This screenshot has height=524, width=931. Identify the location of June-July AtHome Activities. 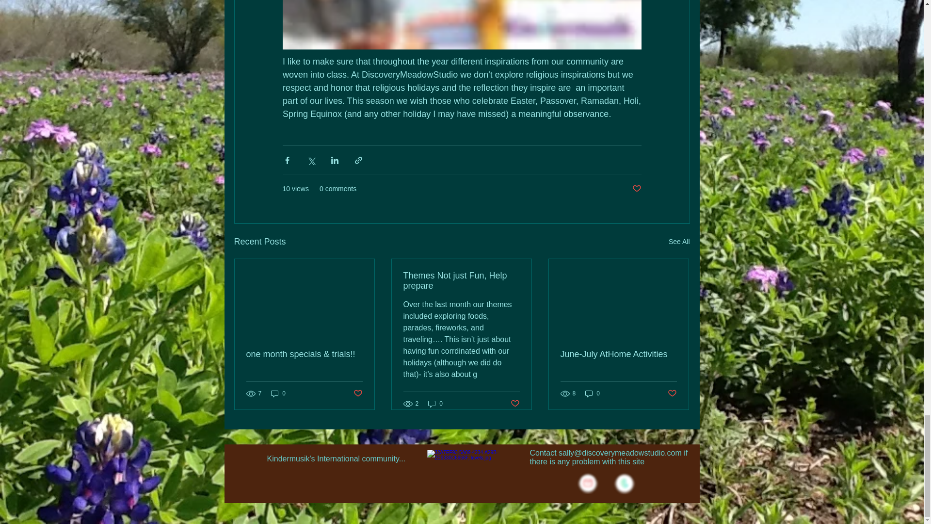
(618, 354).